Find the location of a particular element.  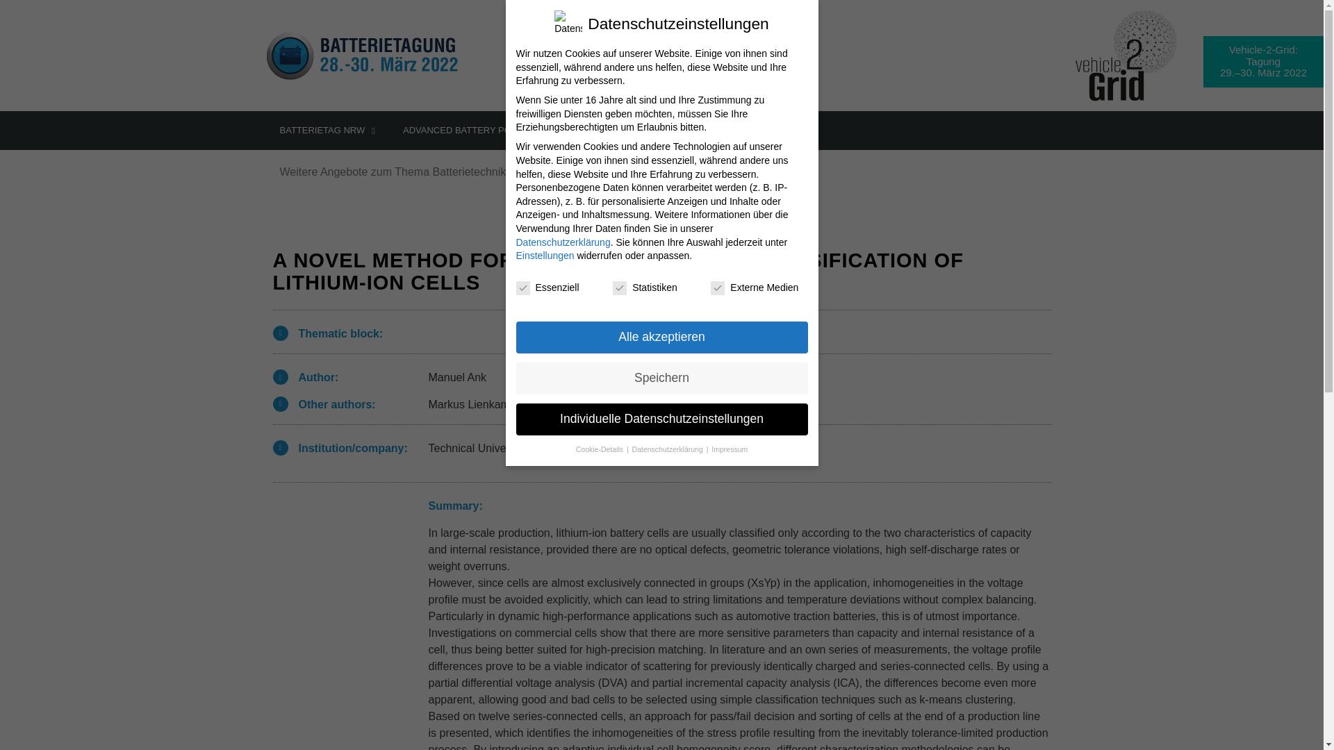

BATTERIETAG NRW is located at coordinates (327, 131).